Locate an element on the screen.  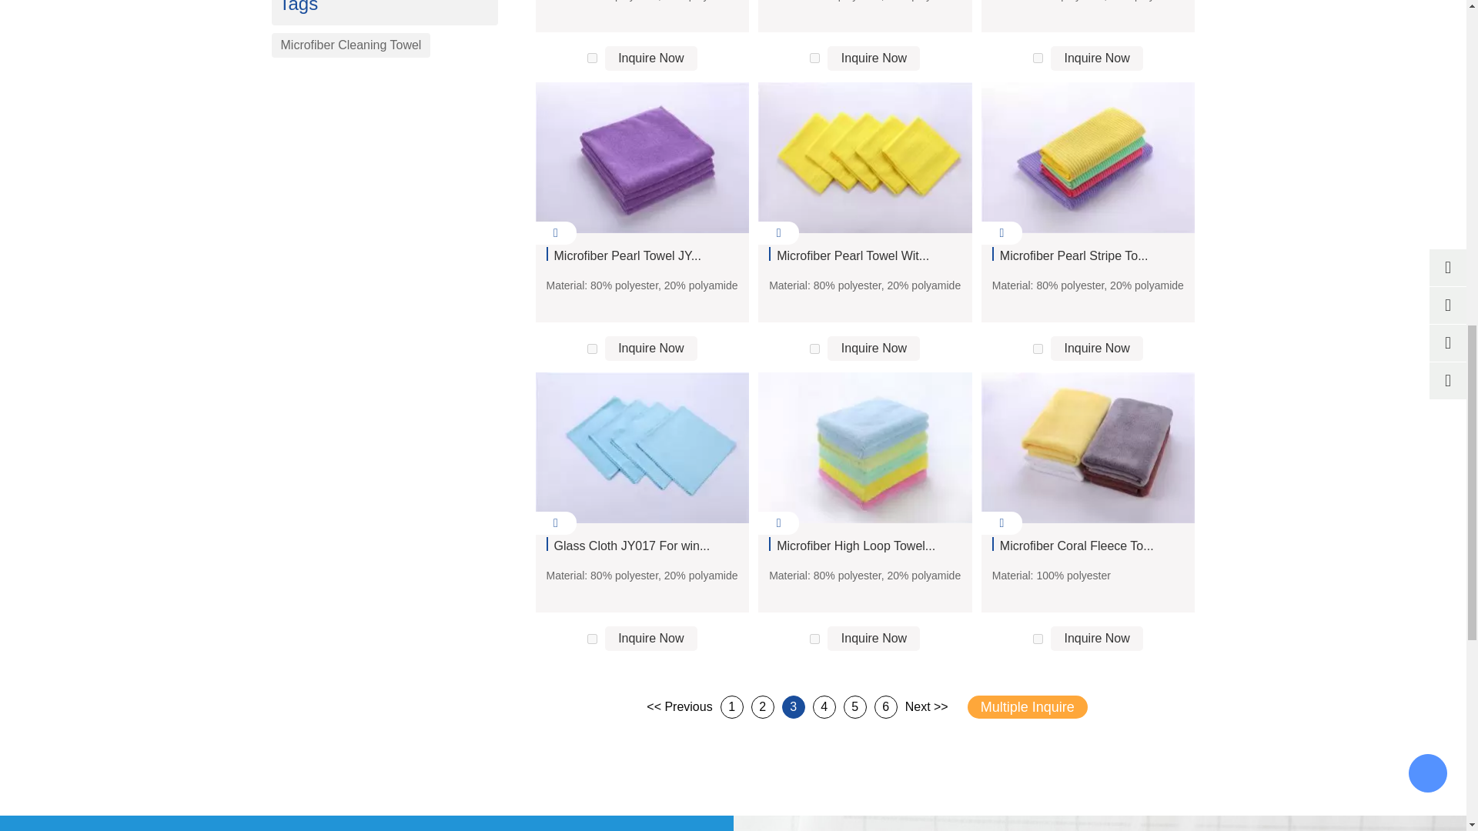
Multiple Inquire is located at coordinates (1028, 706).